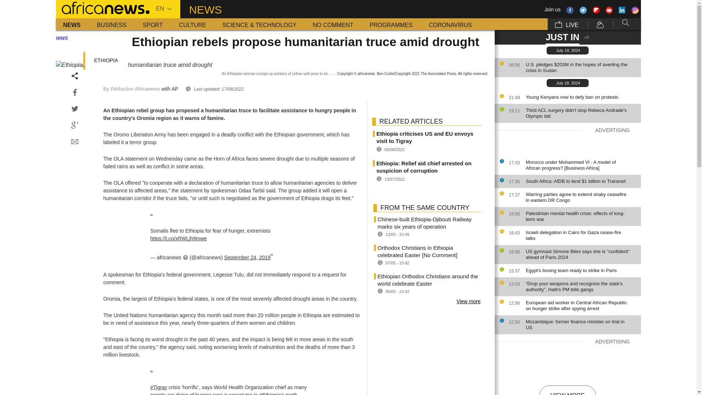 The image size is (702, 395). What do you see at coordinates (333, 24) in the screenshot?
I see `No Comment` at bounding box center [333, 24].